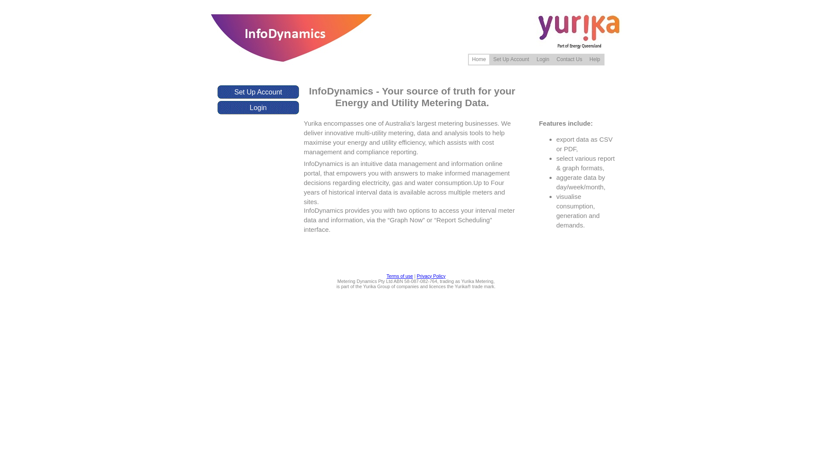 The height and width of the screenshot is (468, 832). What do you see at coordinates (543, 60) in the screenshot?
I see `Login` at bounding box center [543, 60].